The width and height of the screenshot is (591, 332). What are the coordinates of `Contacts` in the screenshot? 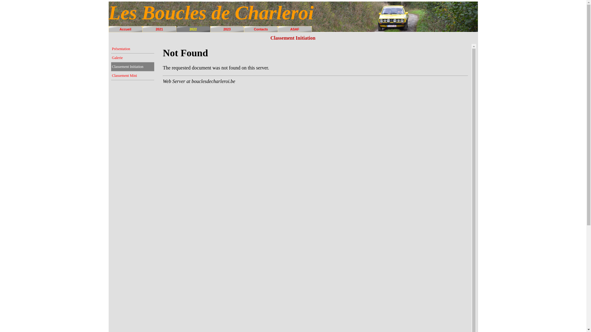 It's located at (261, 29).